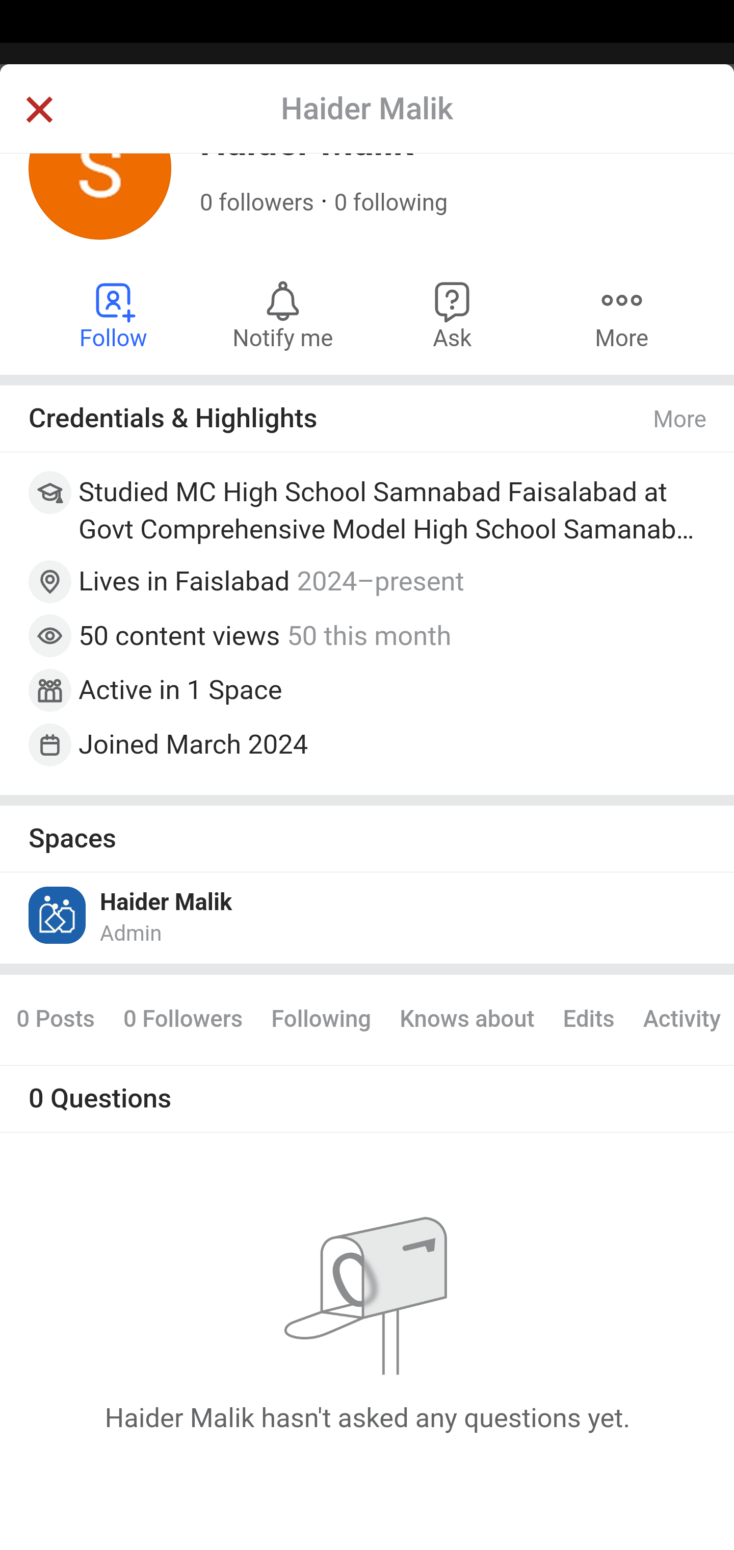  I want to click on 0 Posts, so click(62, 1021).